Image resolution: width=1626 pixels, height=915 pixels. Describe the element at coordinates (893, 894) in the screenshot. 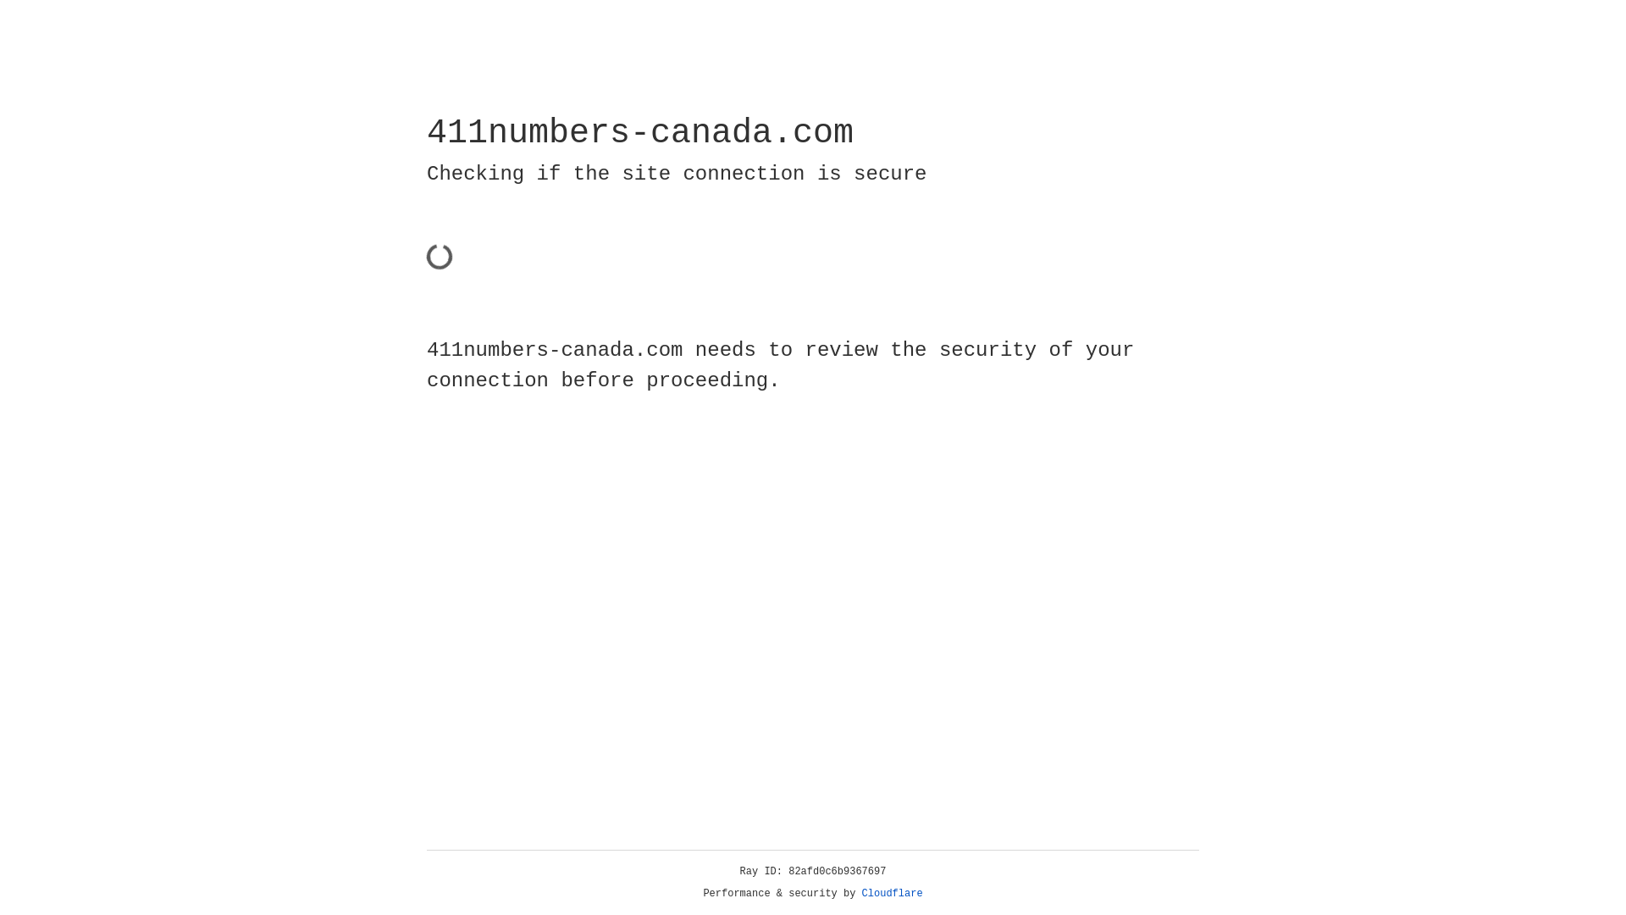

I see `Cloudflare` at that location.